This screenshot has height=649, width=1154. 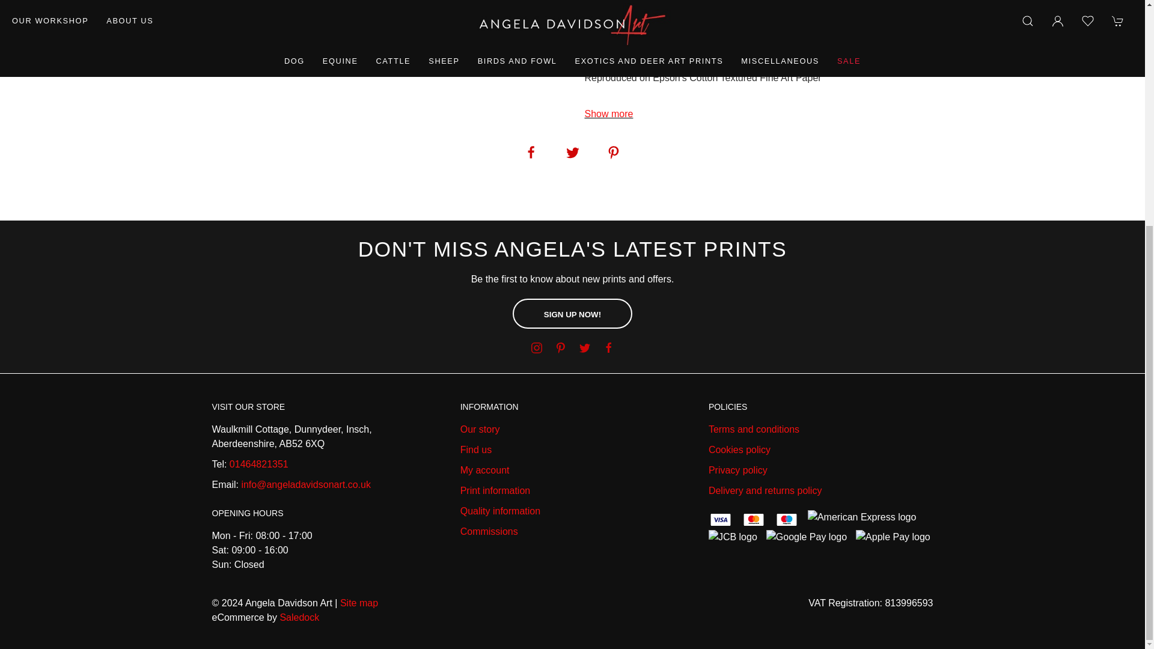 I want to click on Angela Davidson Art Instagram, so click(x=536, y=347).